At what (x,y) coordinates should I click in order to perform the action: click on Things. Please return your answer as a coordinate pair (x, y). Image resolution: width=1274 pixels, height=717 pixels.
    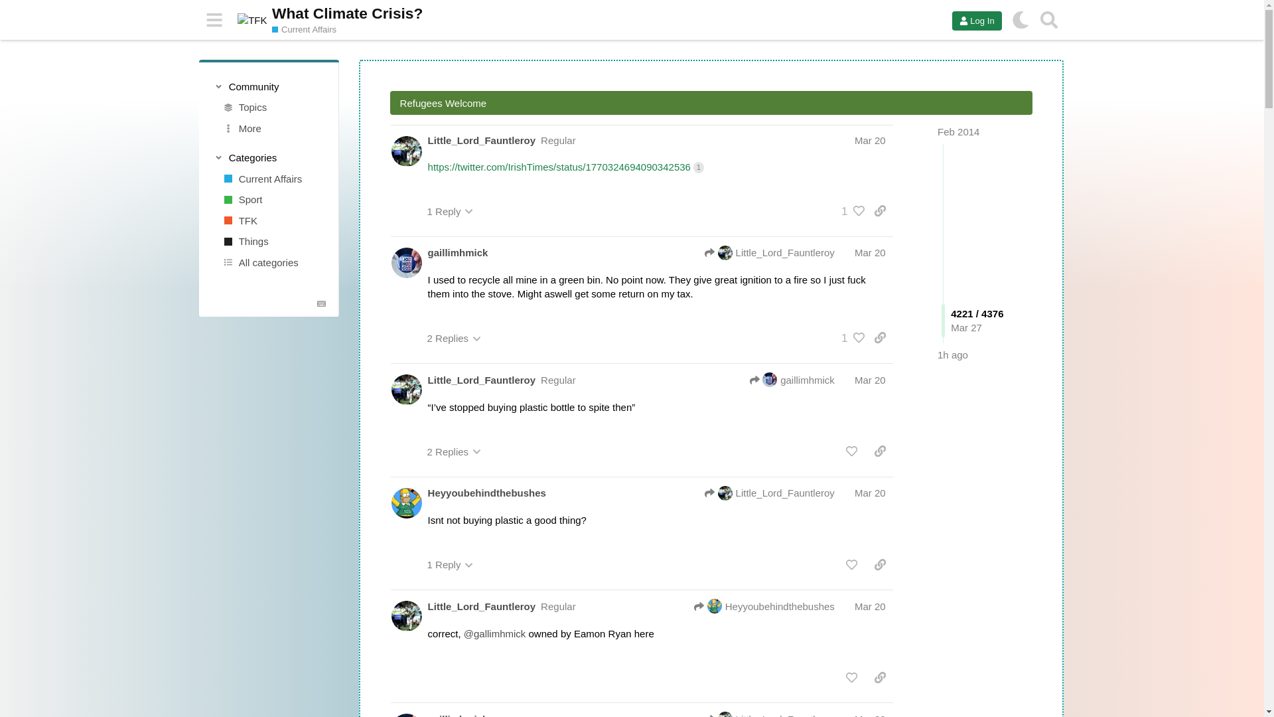
    Looking at the image, I should click on (273, 242).